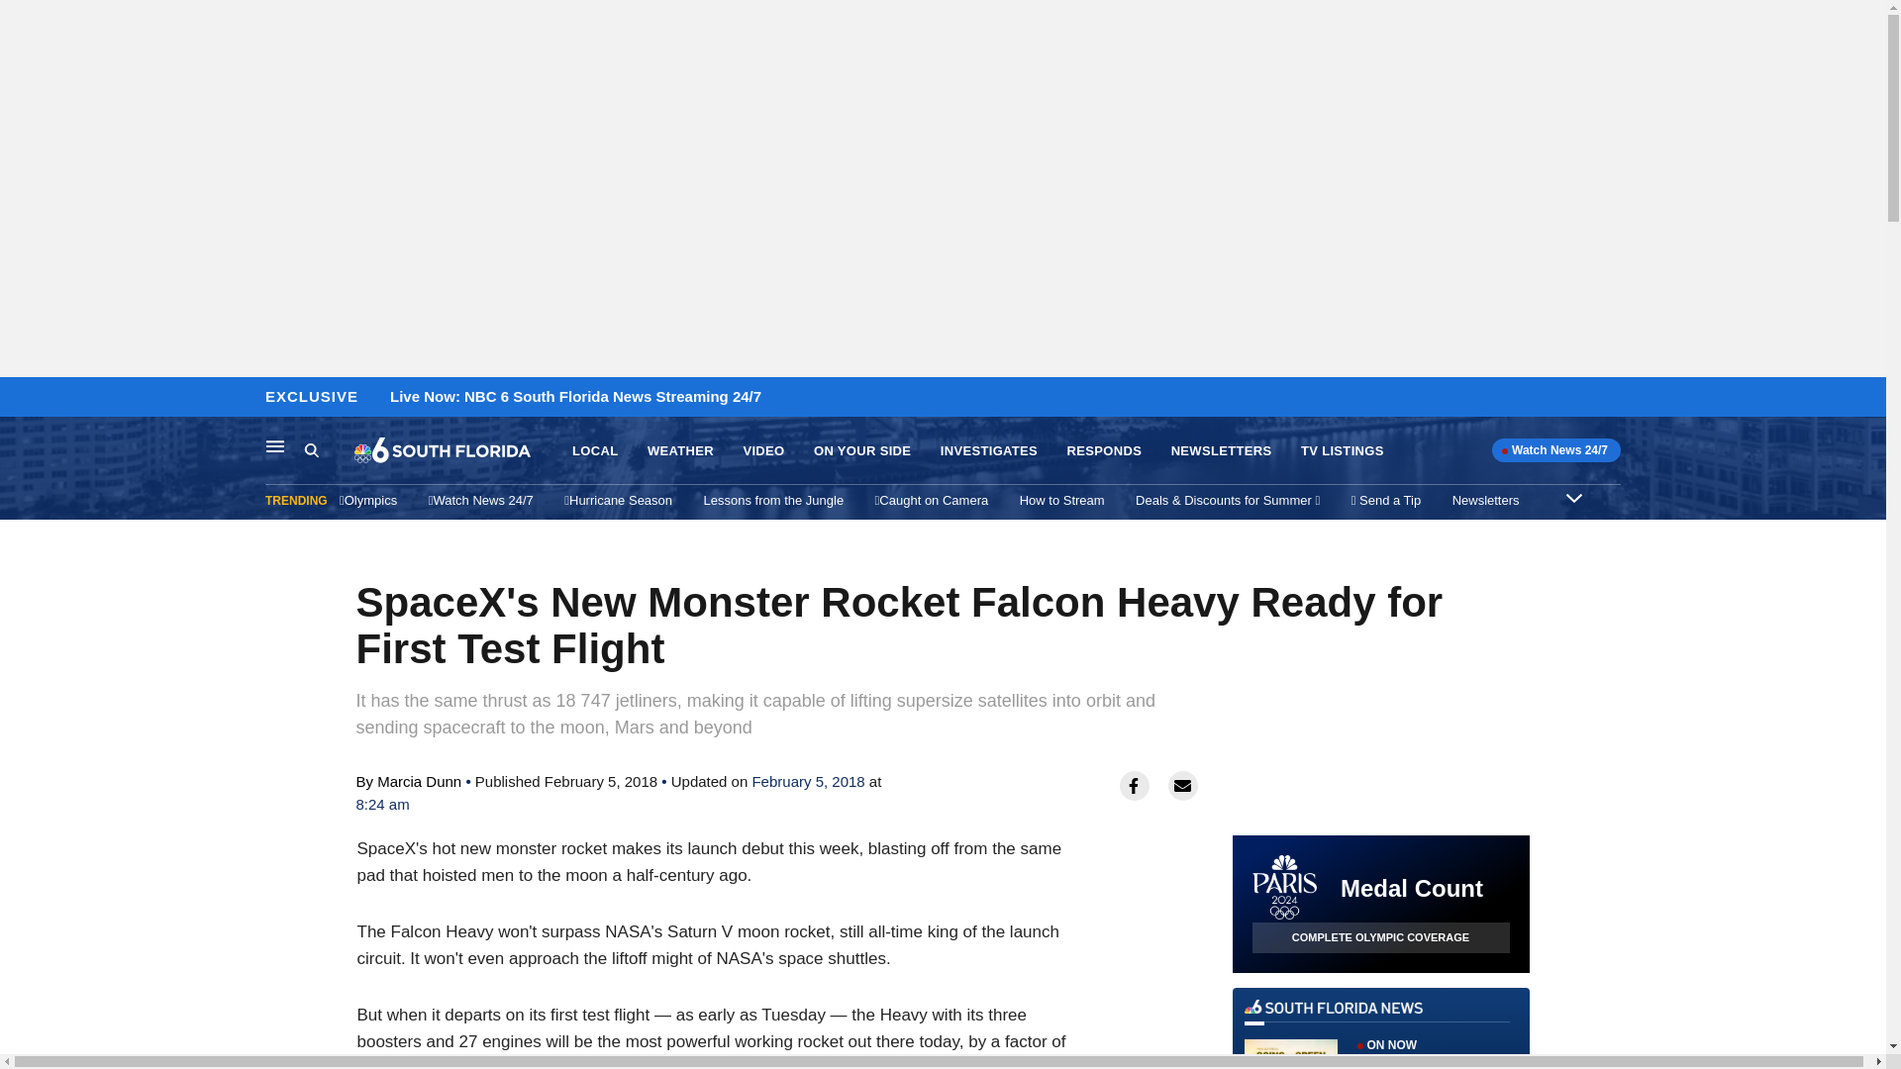  What do you see at coordinates (329, 450) in the screenshot?
I see `LOCAL` at bounding box center [329, 450].